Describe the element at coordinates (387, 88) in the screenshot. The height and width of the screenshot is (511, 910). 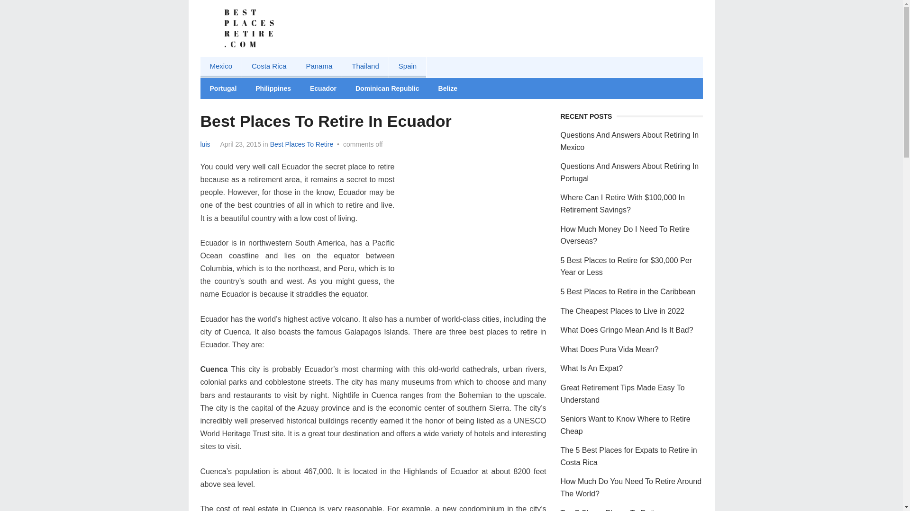
I see `Dominican Republic` at that location.